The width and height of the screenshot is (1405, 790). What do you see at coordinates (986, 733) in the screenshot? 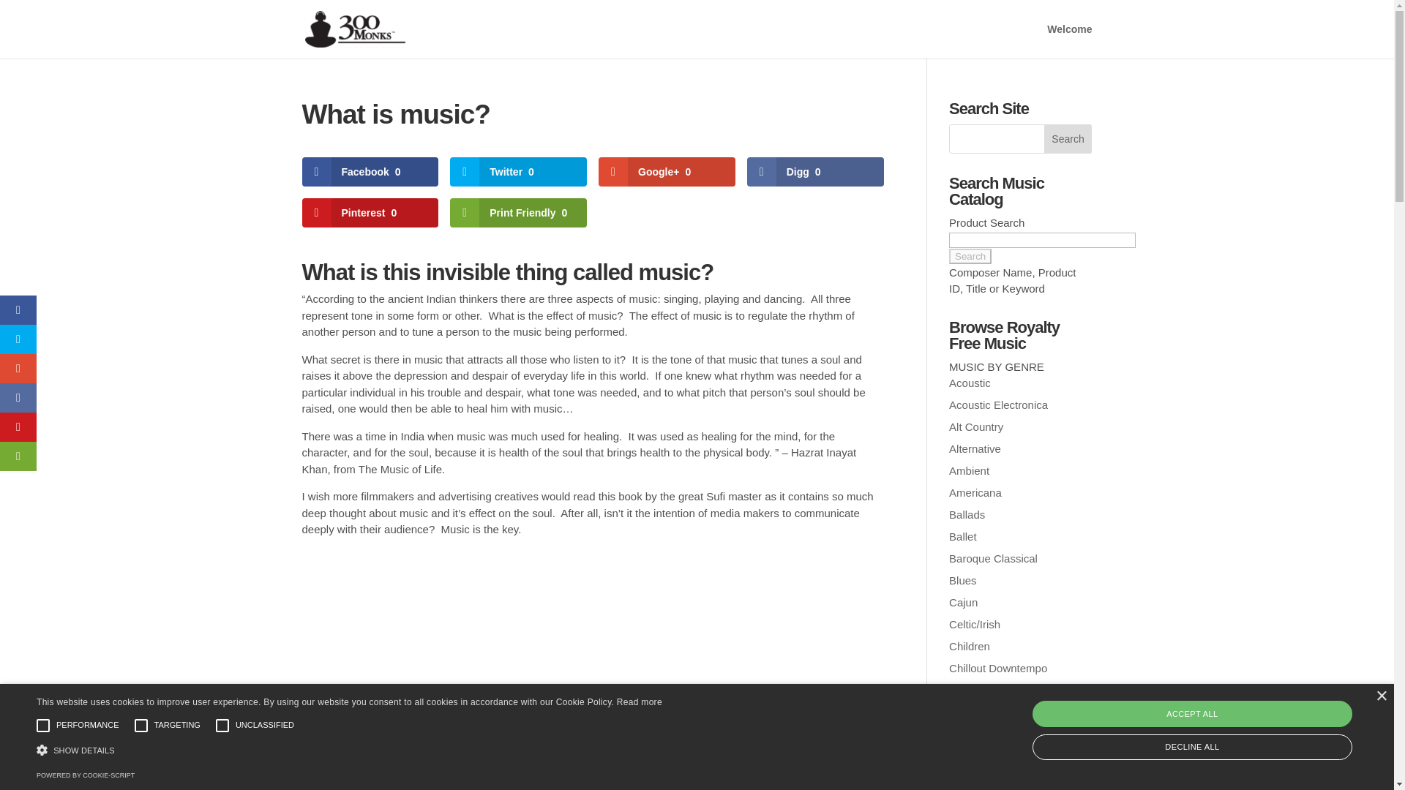
I see `Classical Piano` at bounding box center [986, 733].